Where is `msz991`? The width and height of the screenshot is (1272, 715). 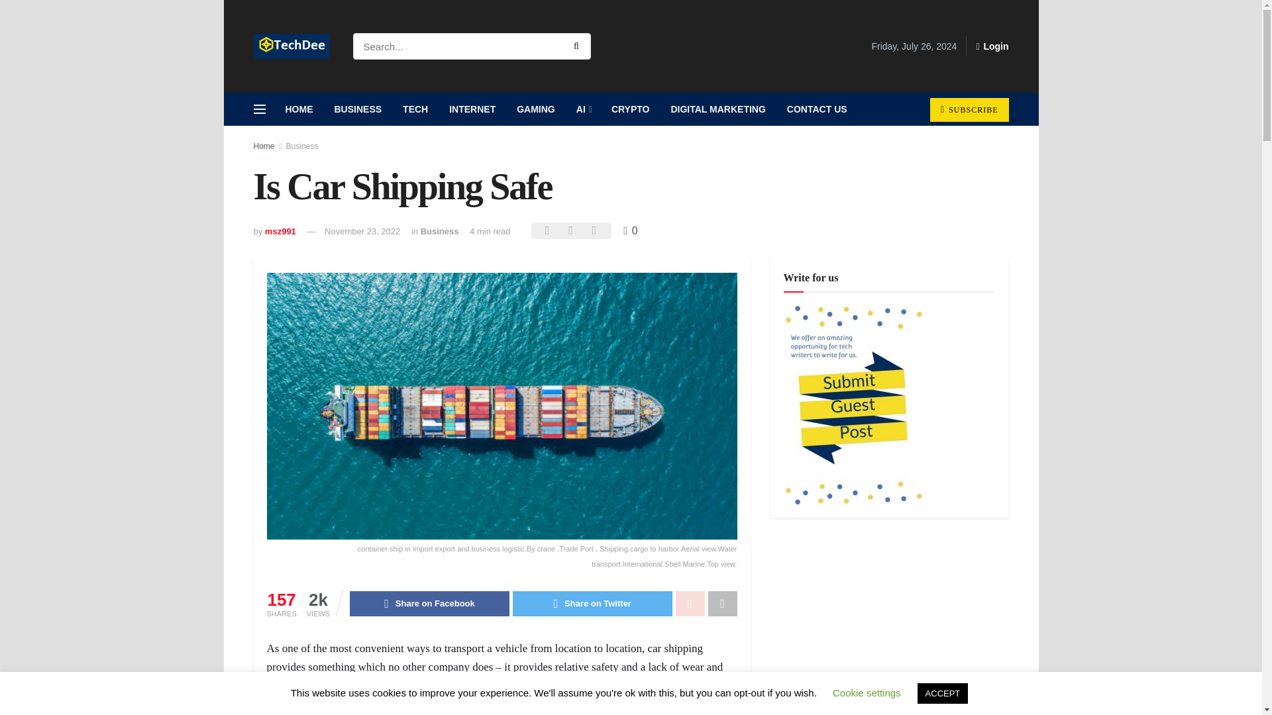 msz991 is located at coordinates (280, 232).